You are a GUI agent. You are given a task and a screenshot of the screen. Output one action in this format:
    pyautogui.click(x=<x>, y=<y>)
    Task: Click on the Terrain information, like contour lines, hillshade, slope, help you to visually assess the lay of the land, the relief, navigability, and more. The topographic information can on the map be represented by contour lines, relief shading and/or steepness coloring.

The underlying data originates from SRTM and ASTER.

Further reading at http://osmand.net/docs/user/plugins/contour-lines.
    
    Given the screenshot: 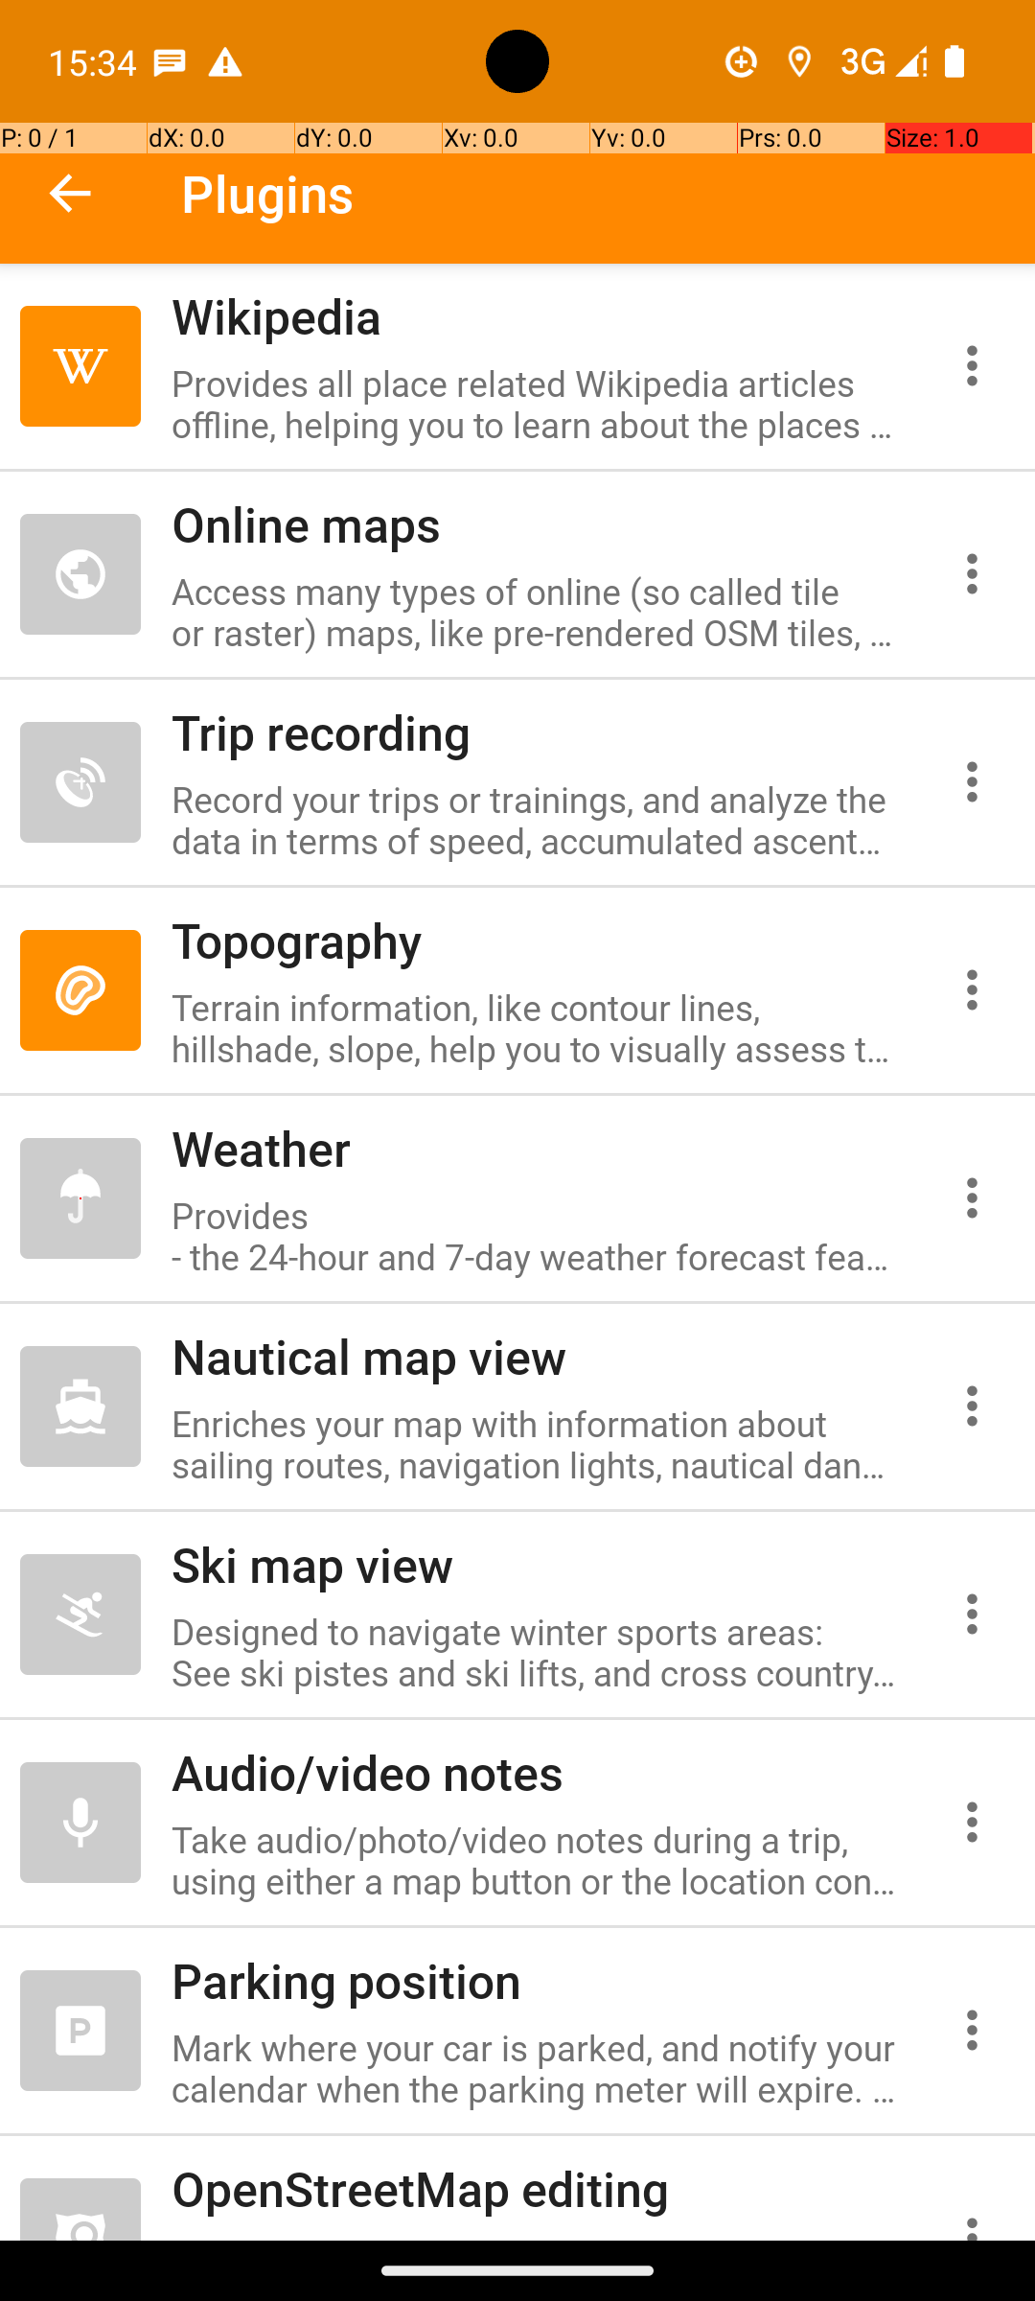 What is the action you would take?
    pyautogui.click(x=535, y=1028)
    